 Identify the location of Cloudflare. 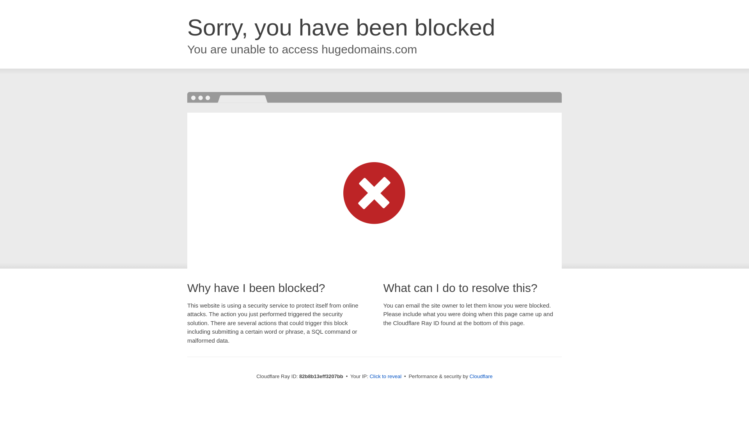
(481, 377).